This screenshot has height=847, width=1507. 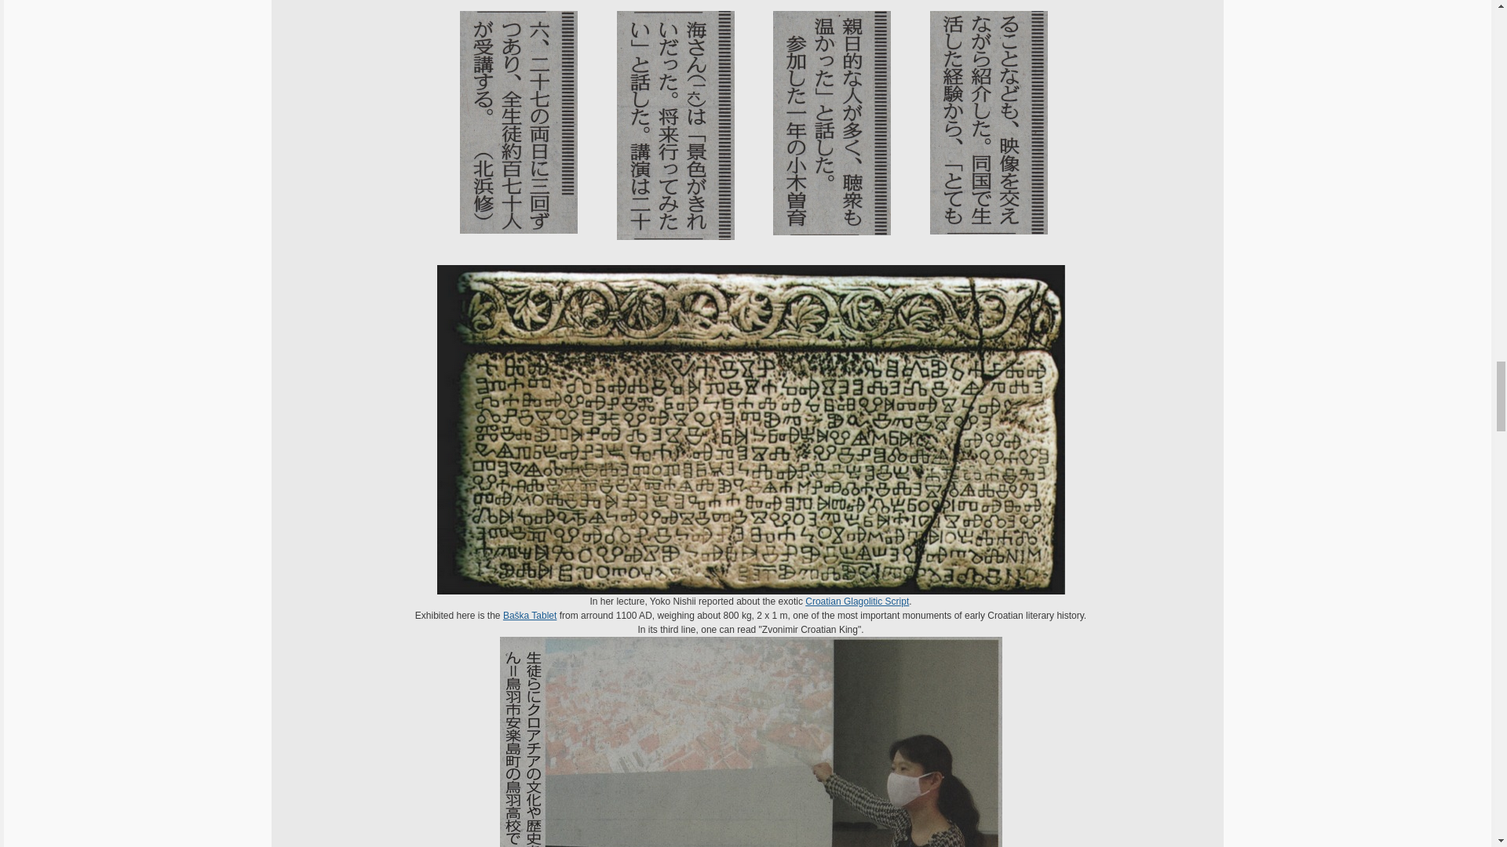 What do you see at coordinates (856, 602) in the screenshot?
I see `Croatian Glagolitic Script` at bounding box center [856, 602].